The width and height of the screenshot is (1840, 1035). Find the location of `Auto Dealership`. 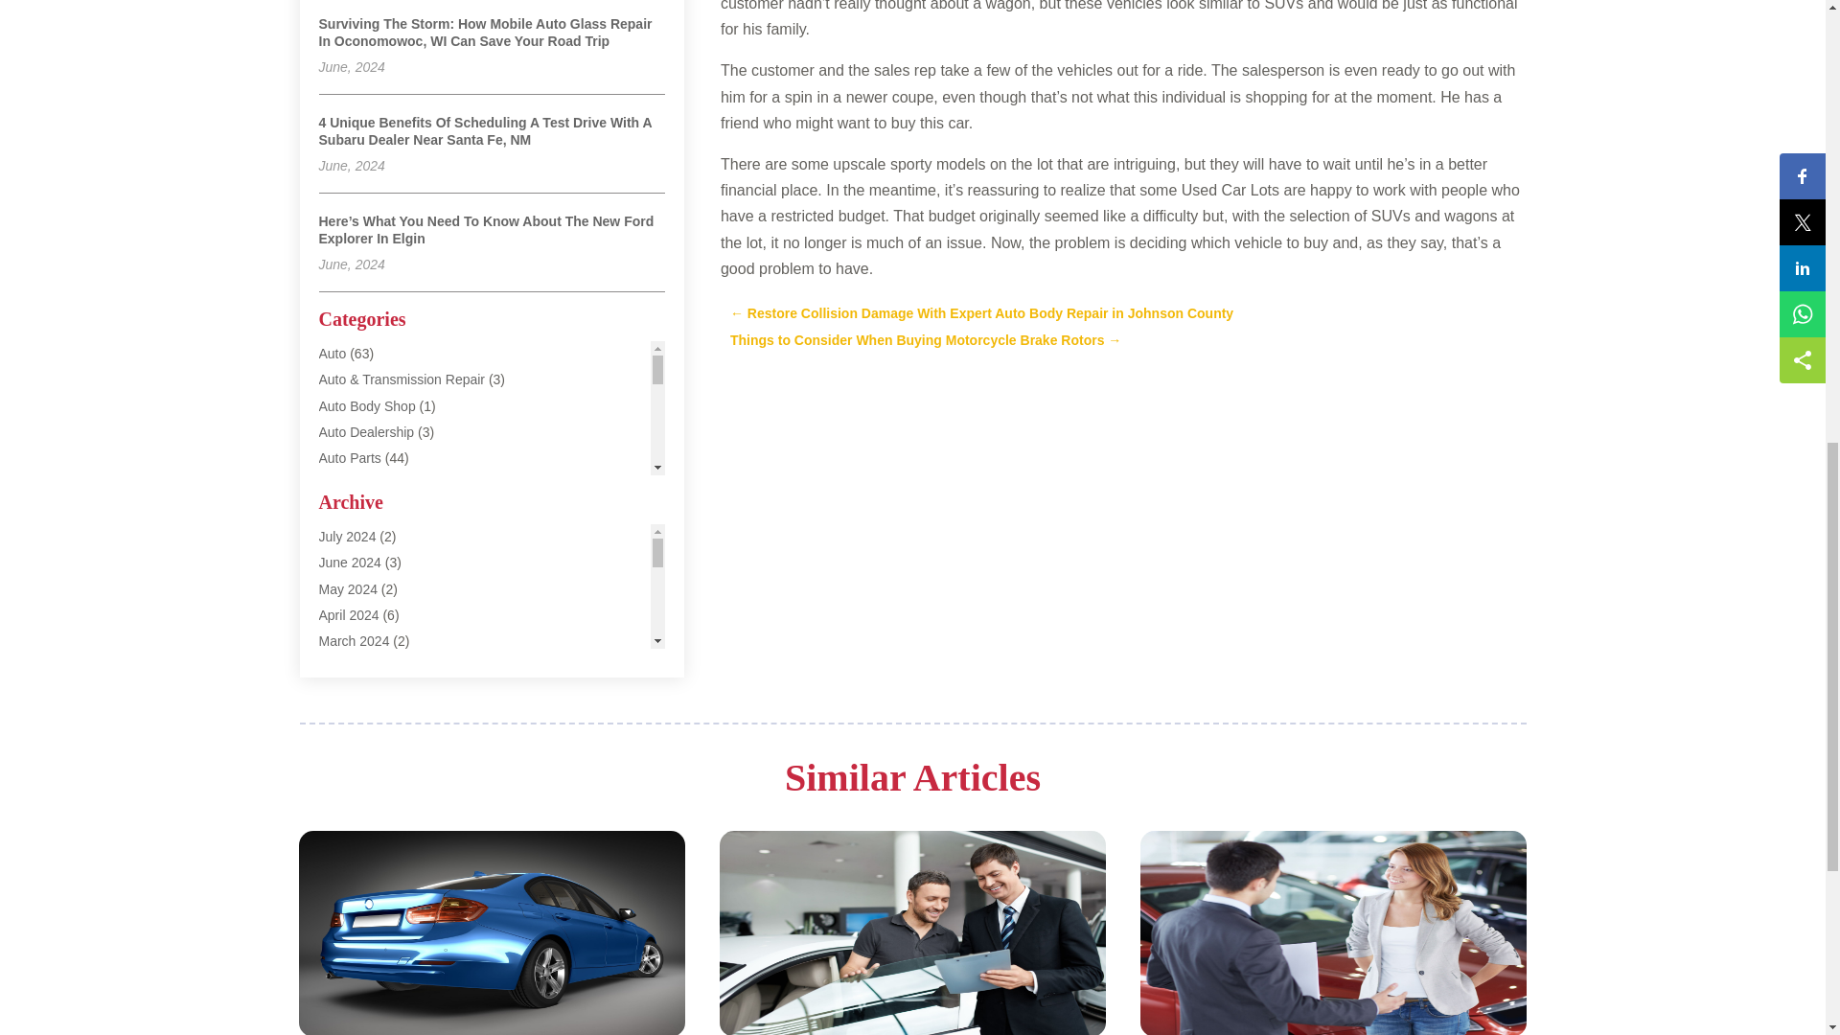

Auto Dealership is located at coordinates (366, 431).